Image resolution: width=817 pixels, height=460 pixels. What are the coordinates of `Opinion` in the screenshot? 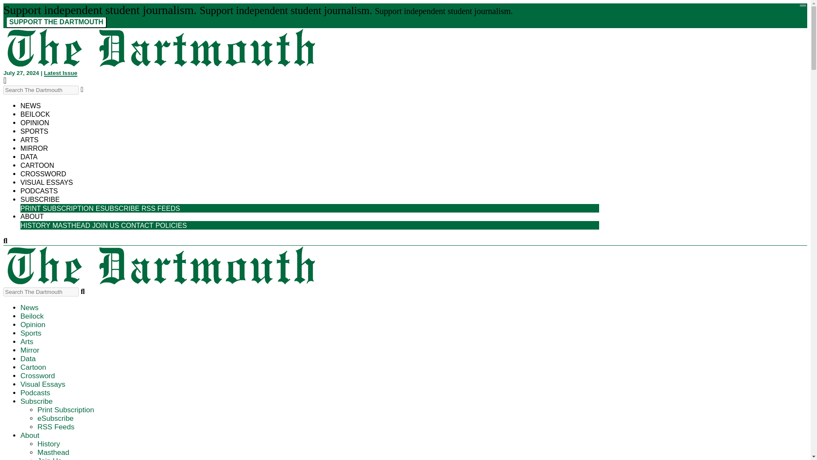 It's located at (33, 325).